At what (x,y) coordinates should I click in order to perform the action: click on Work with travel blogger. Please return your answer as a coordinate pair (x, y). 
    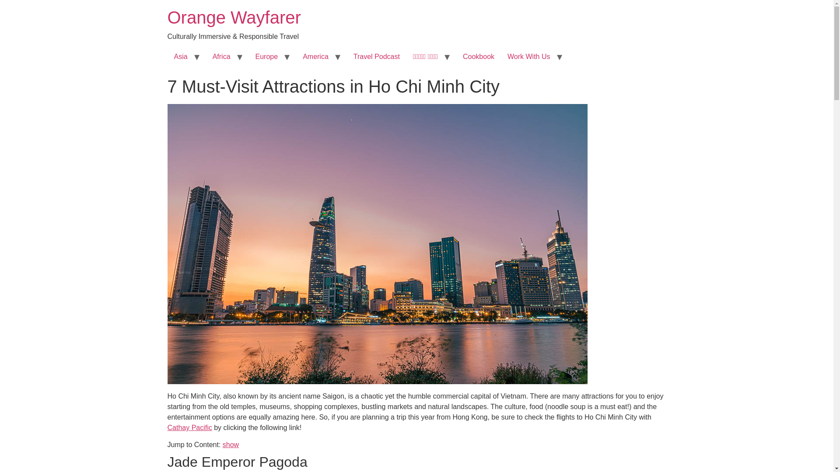
    Looking at the image, I should click on (528, 57).